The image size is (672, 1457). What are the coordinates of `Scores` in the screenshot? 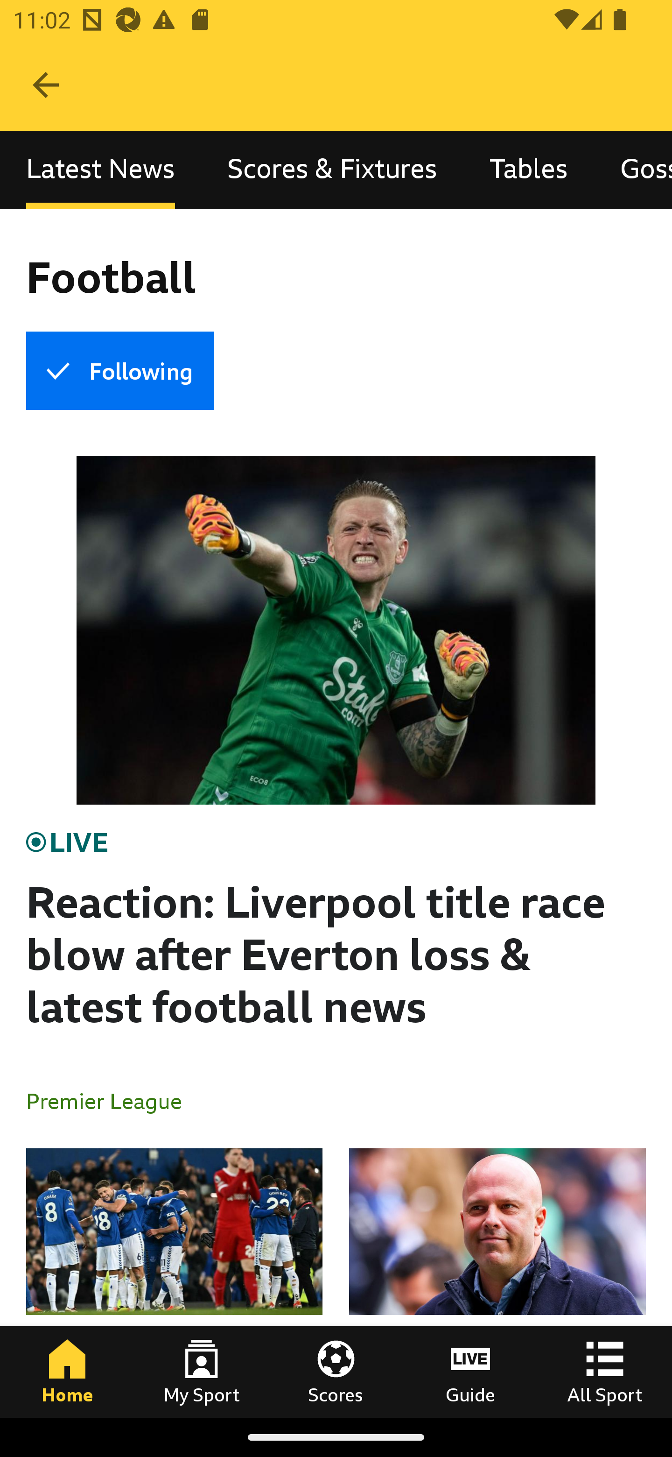 It's located at (336, 1372).